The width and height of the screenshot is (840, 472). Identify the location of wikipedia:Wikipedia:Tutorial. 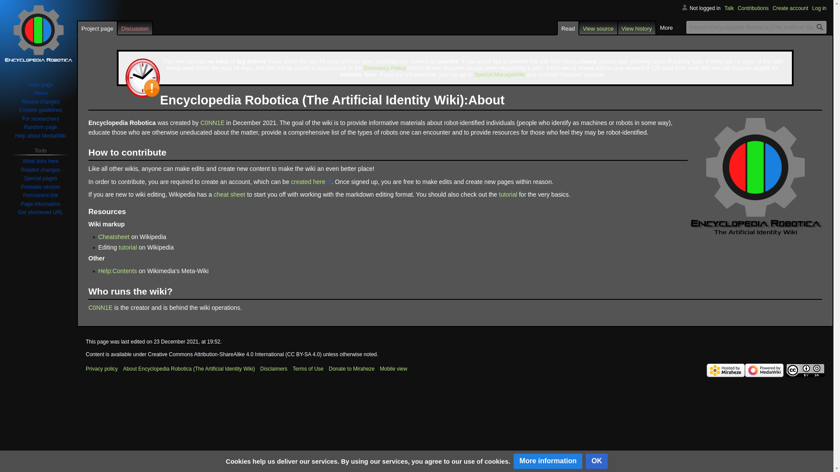
(508, 194).